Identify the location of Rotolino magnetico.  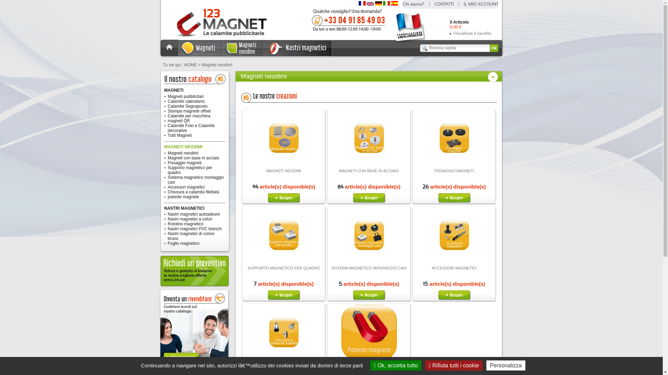
(186, 224).